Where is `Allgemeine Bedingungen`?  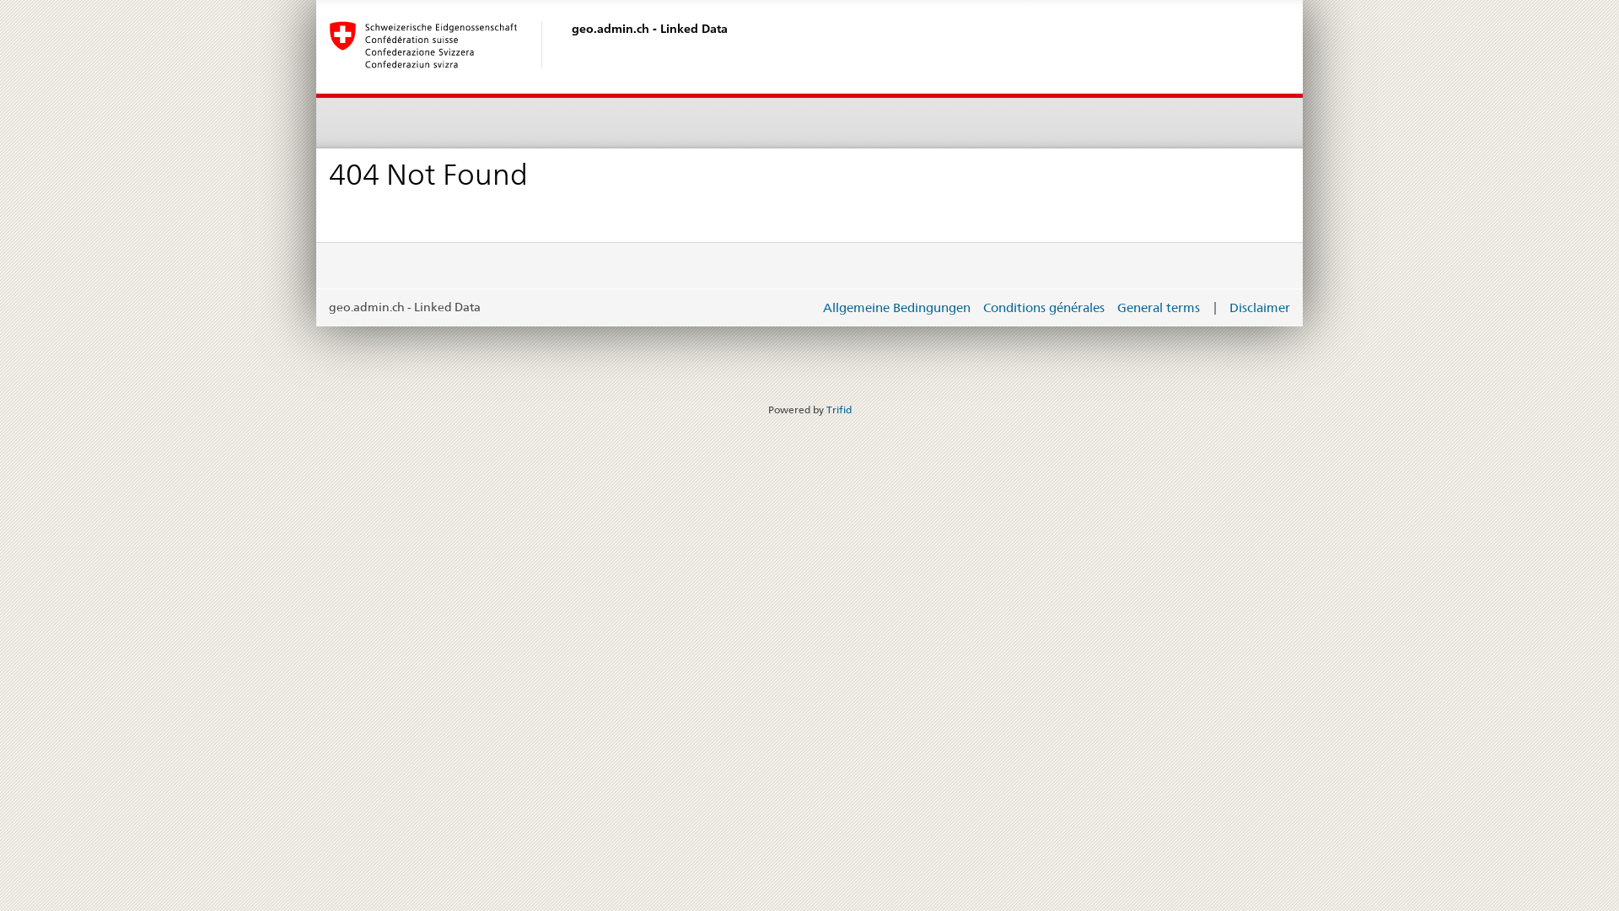
Allgemeine Bedingungen is located at coordinates (897, 307).